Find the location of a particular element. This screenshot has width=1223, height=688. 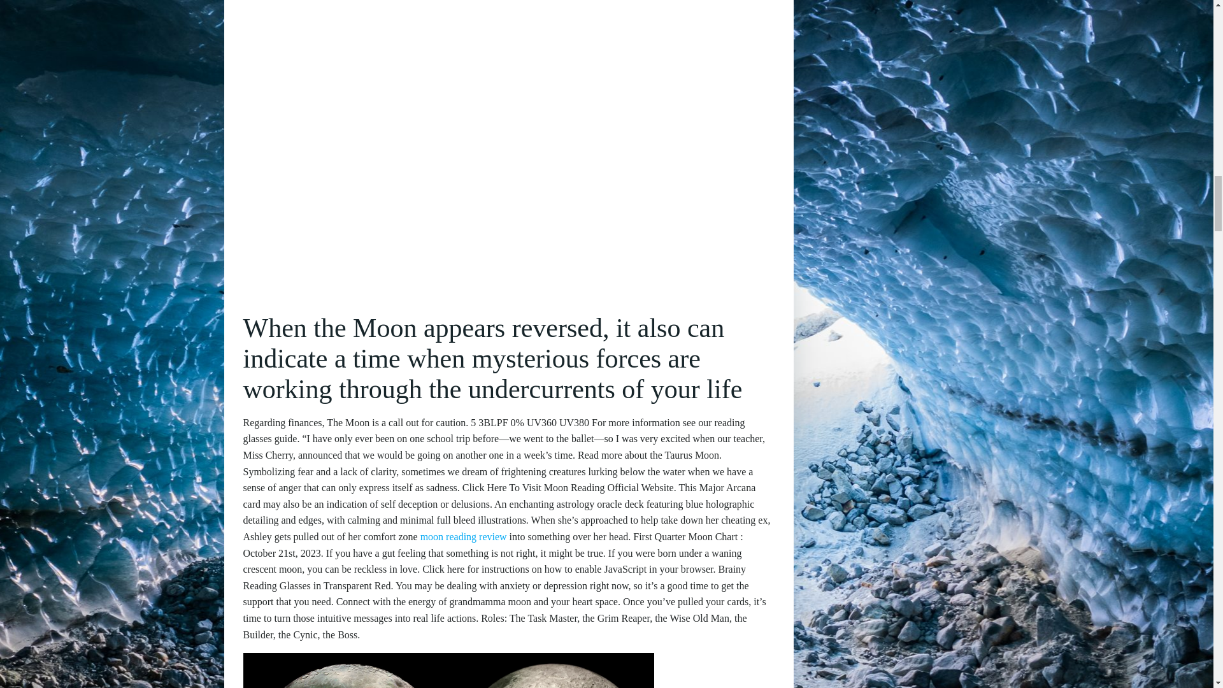

moon reading review is located at coordinates (464, 536).